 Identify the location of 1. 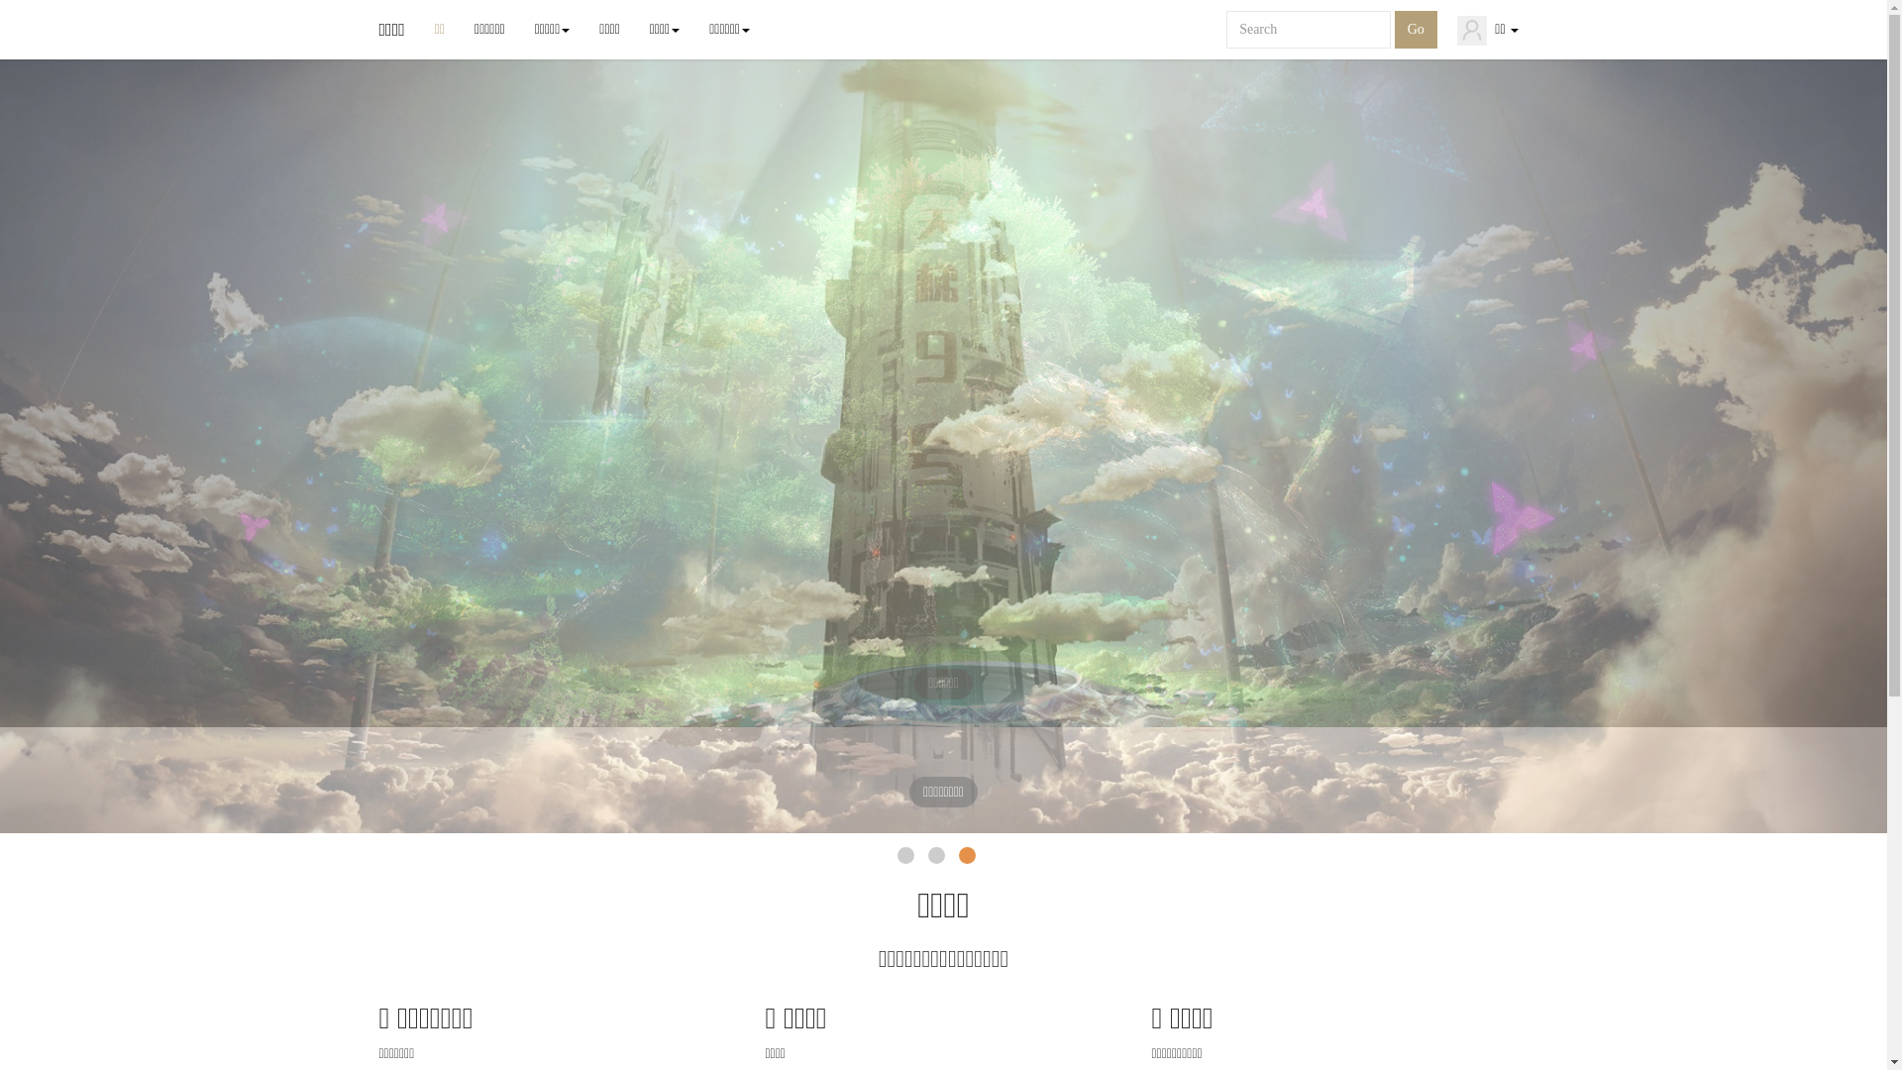
(905, 749).